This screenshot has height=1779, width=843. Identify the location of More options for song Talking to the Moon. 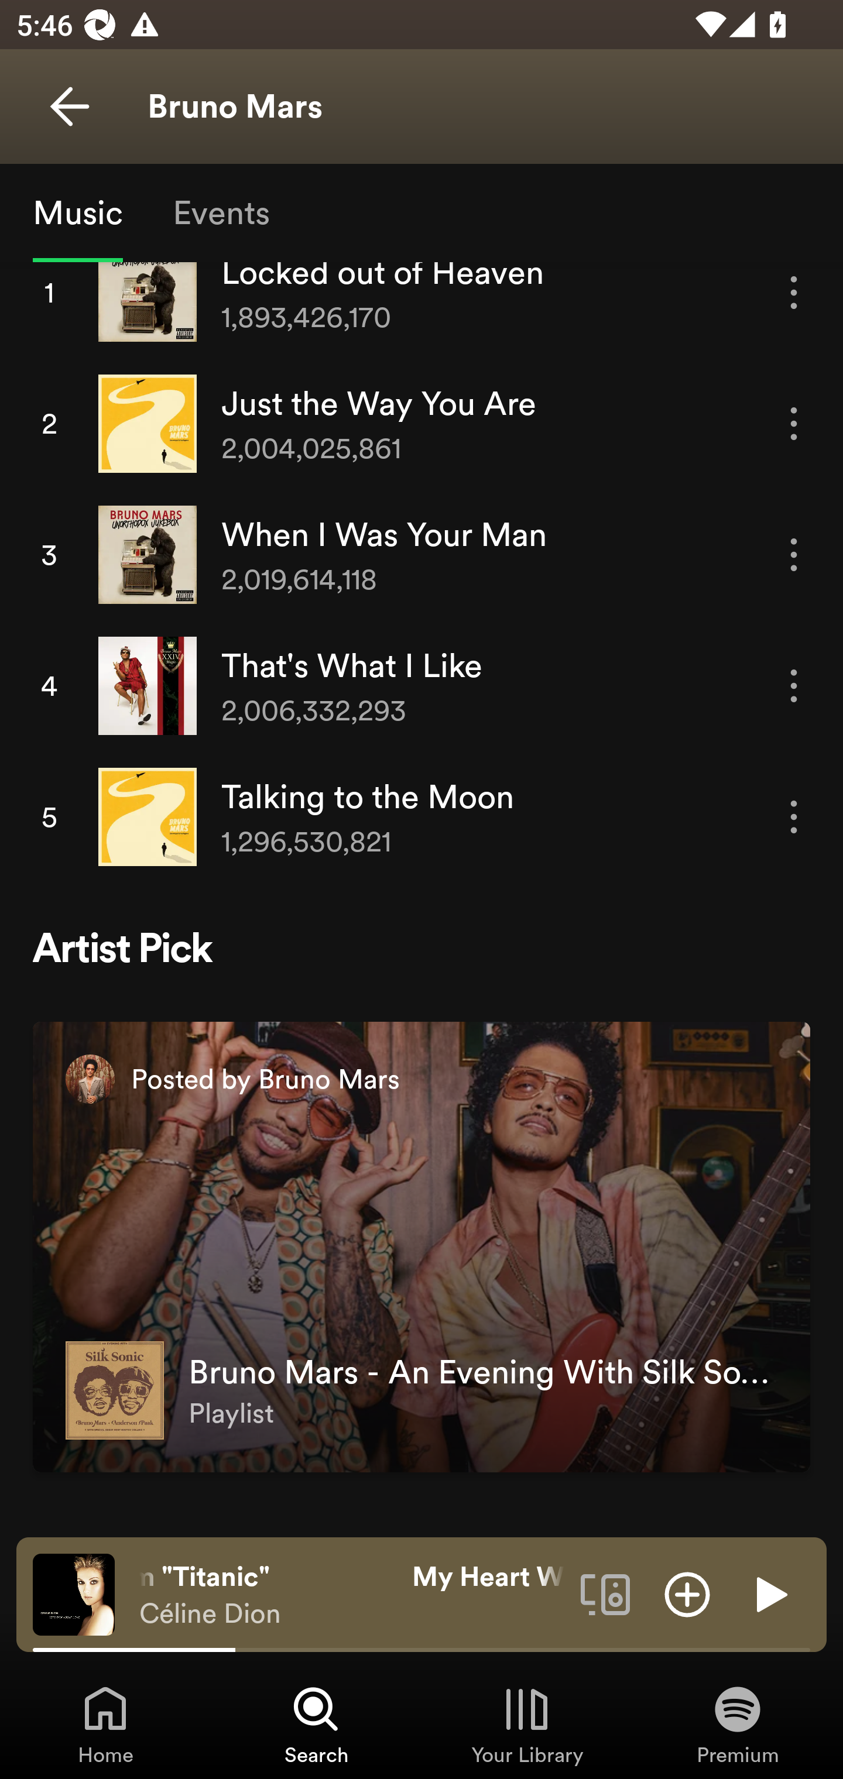
(794, 817).